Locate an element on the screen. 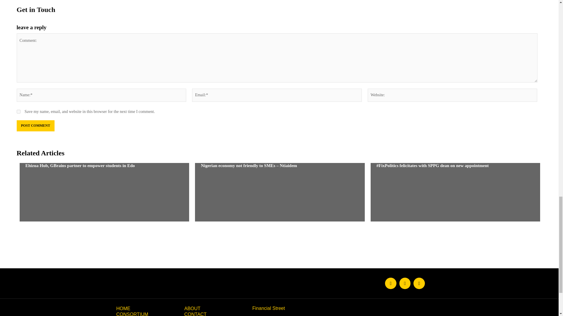 The height and width of the screenshot is (316, 563). Post Comment is located at coordinates (35, 126).